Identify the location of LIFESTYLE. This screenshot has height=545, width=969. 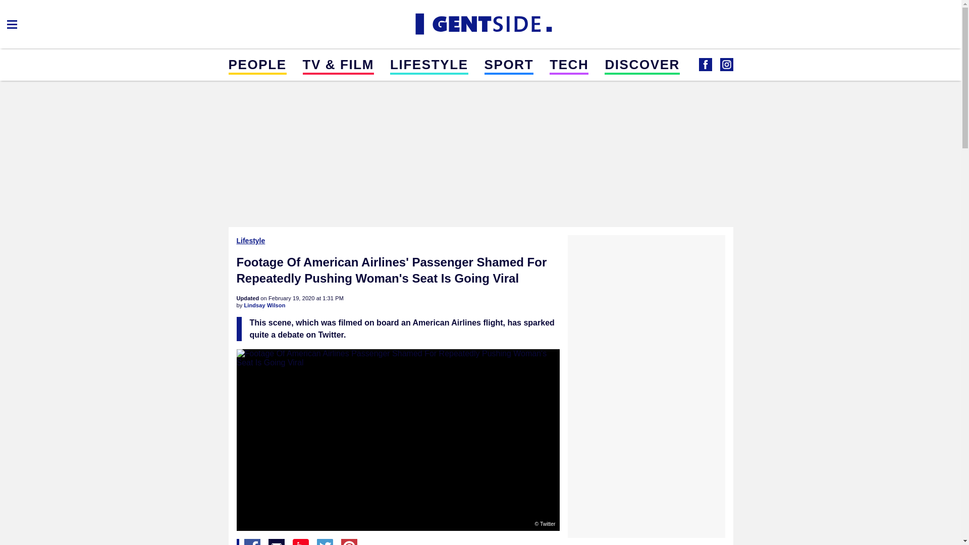
(429, 64).